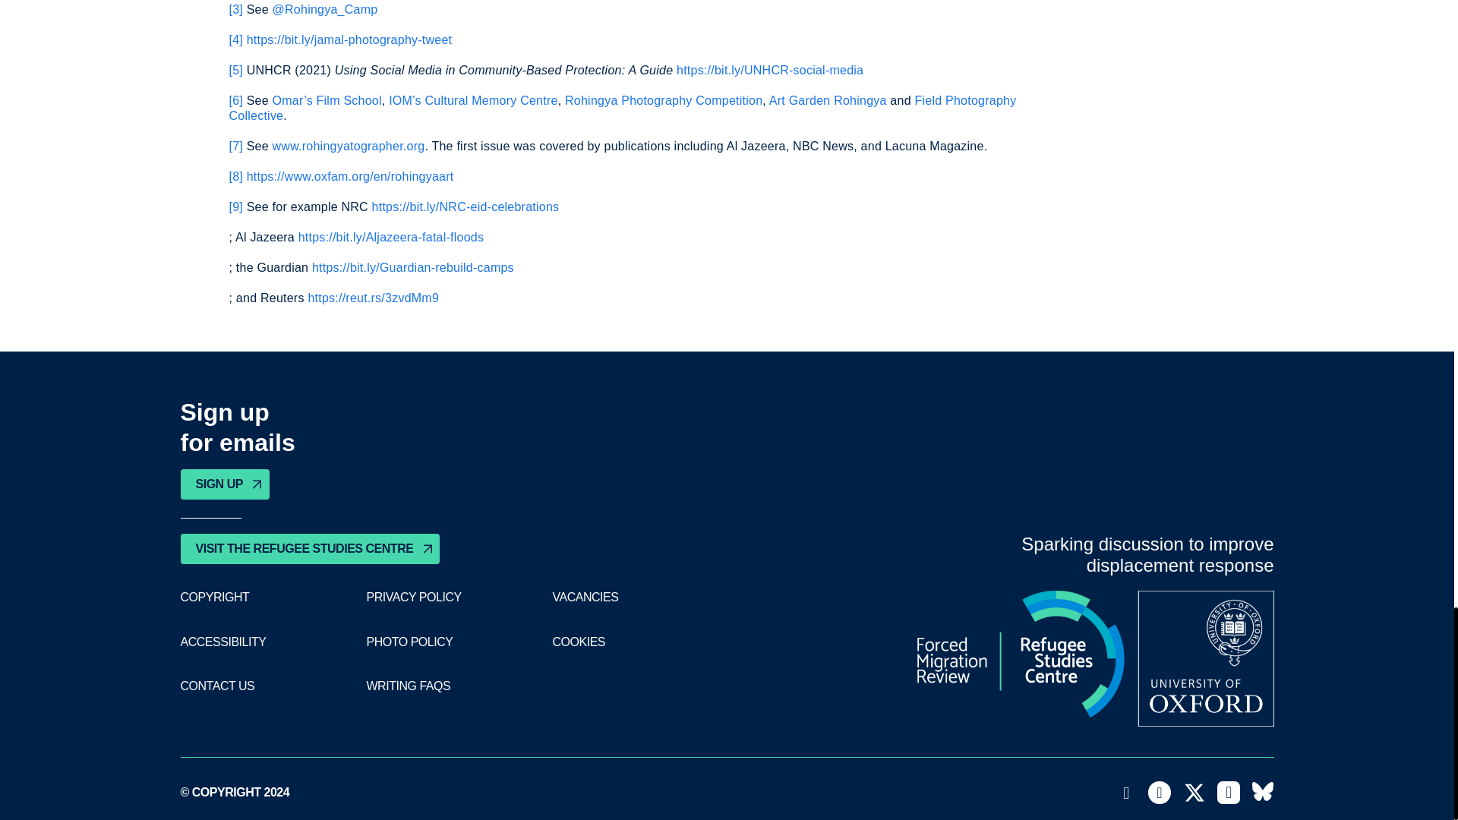 The image size is (1458, 820). I want to click on Email, so click(1126, 793).